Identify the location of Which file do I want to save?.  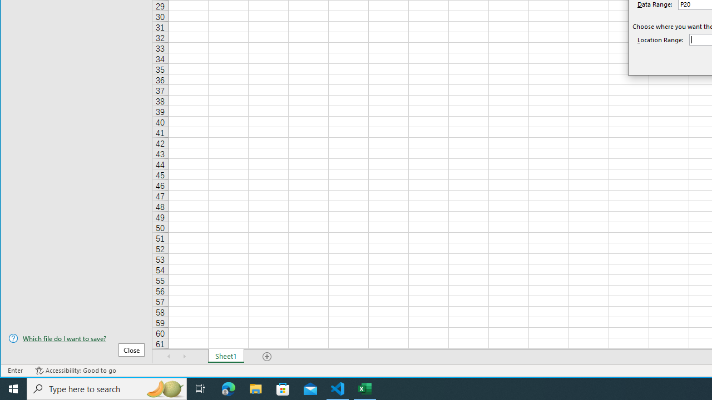
(76, 338).